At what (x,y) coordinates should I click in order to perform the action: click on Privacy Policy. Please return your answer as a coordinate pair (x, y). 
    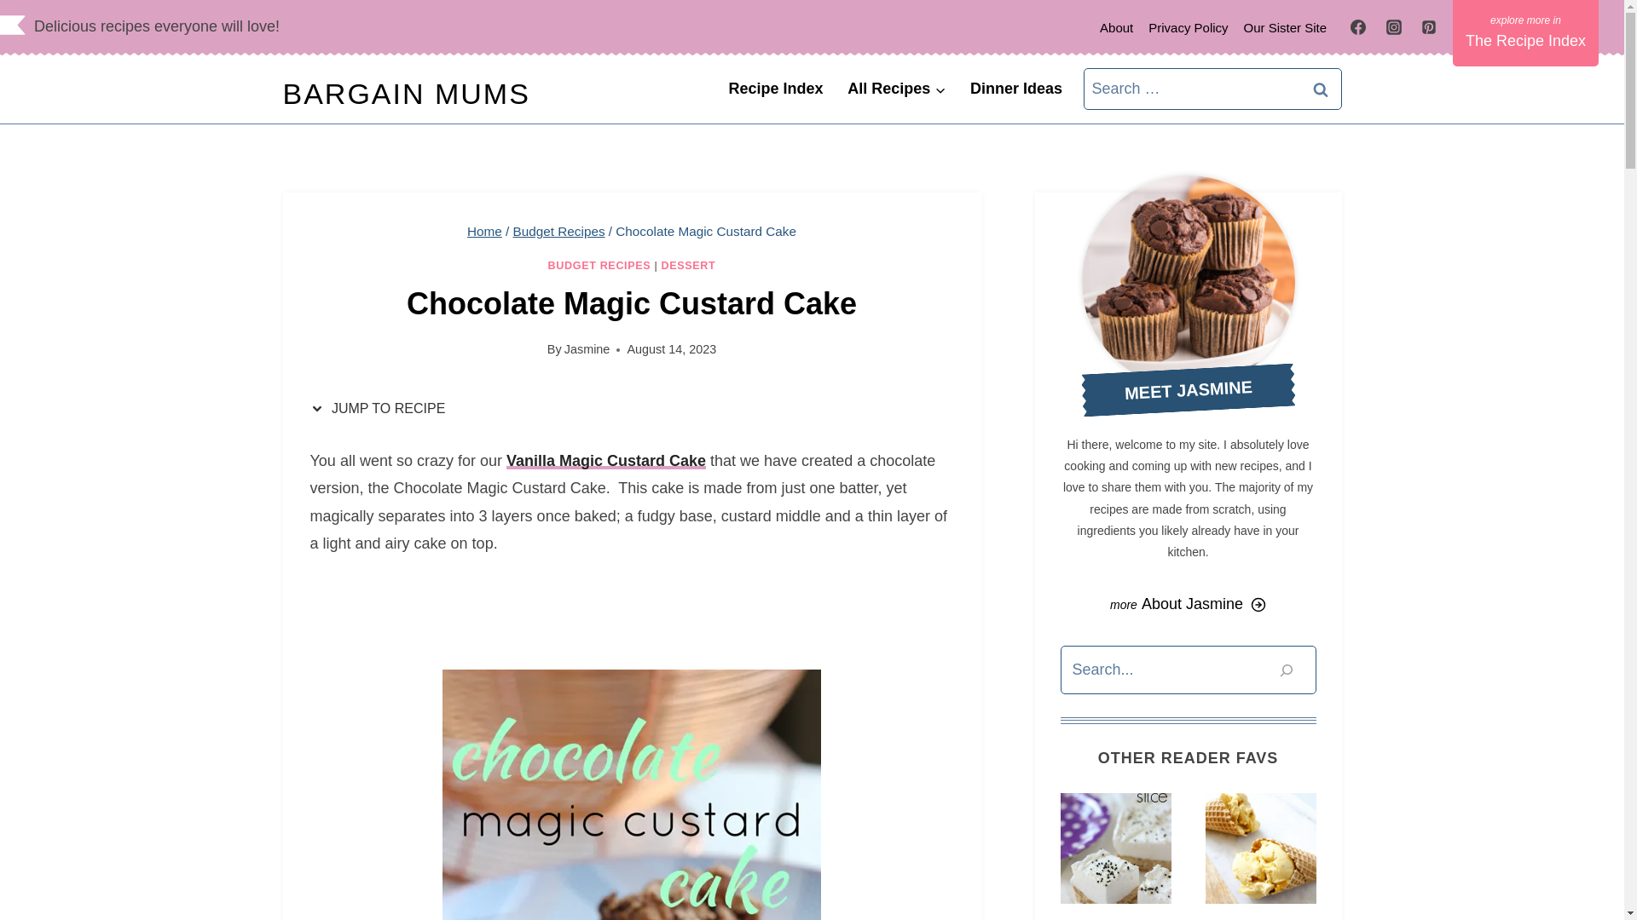
    Looking at the image, I should click on (1189, 27).